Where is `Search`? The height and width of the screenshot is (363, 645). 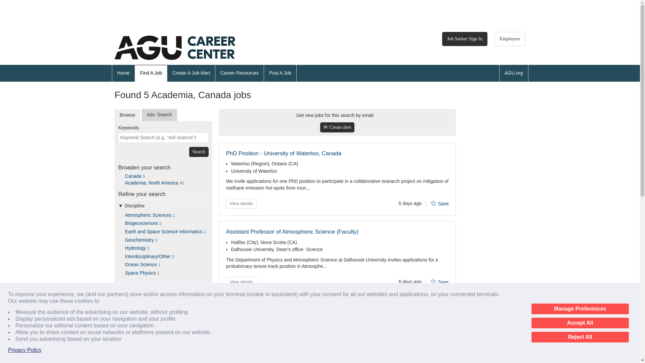
Search is located at coordinates (199, 152).